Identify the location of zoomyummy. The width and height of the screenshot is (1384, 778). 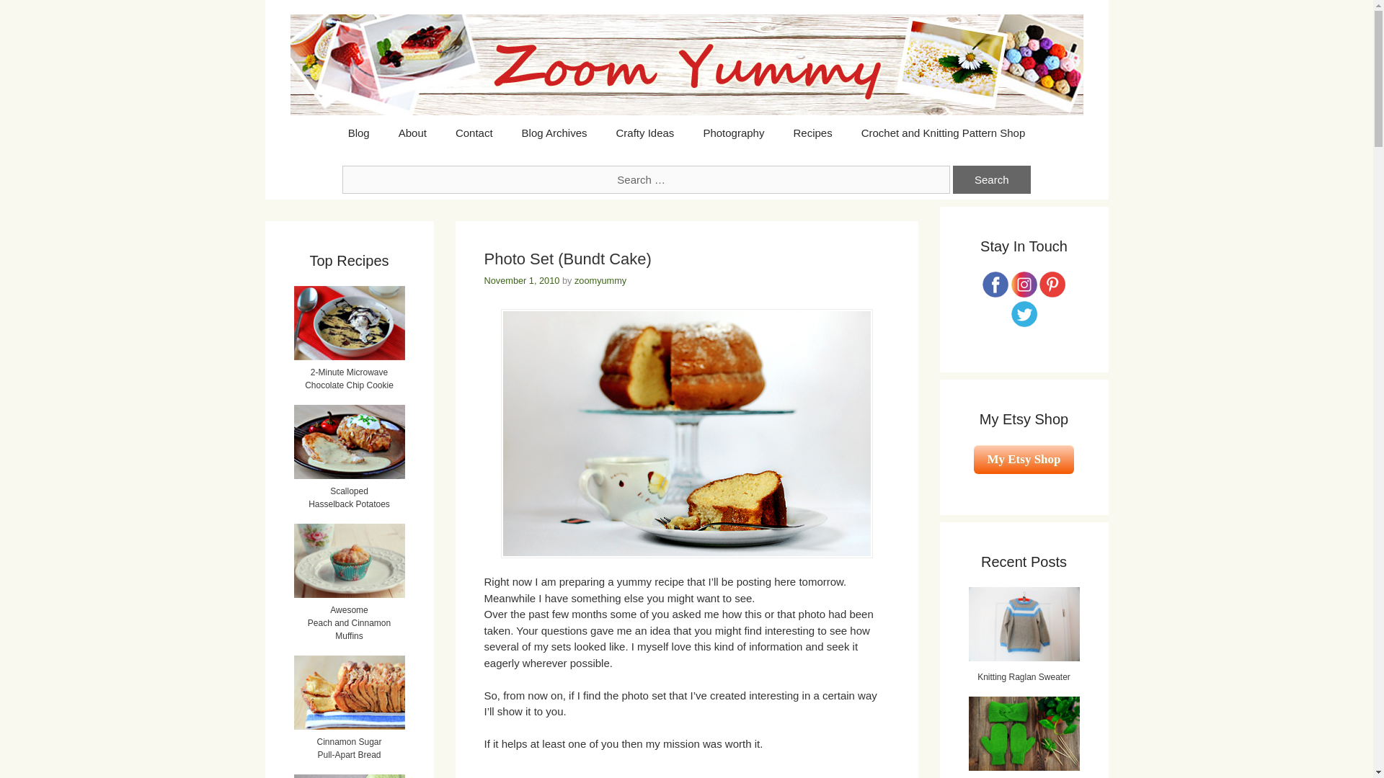
(600, 281).